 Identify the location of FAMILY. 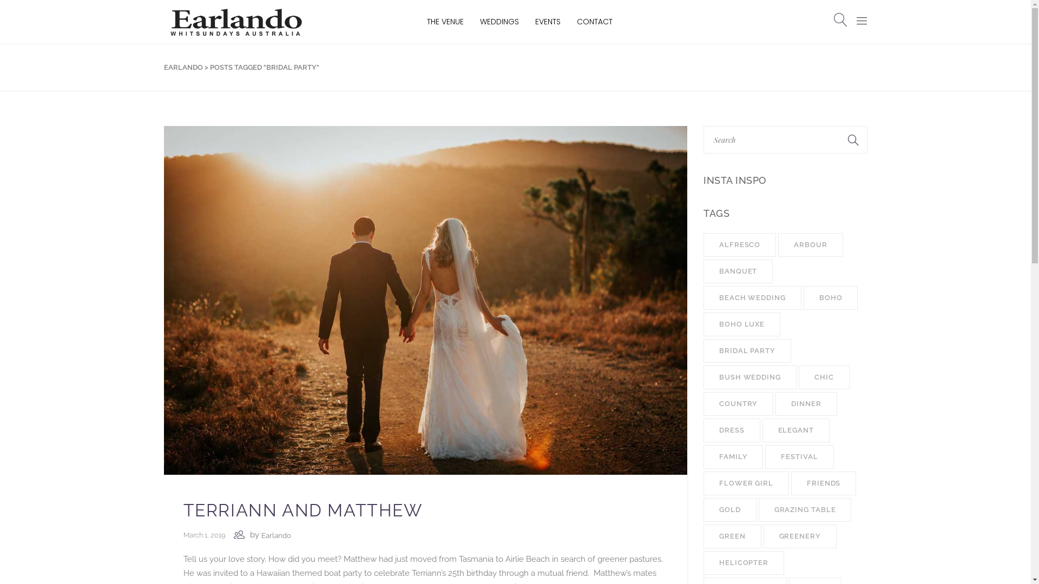
(733, 457).